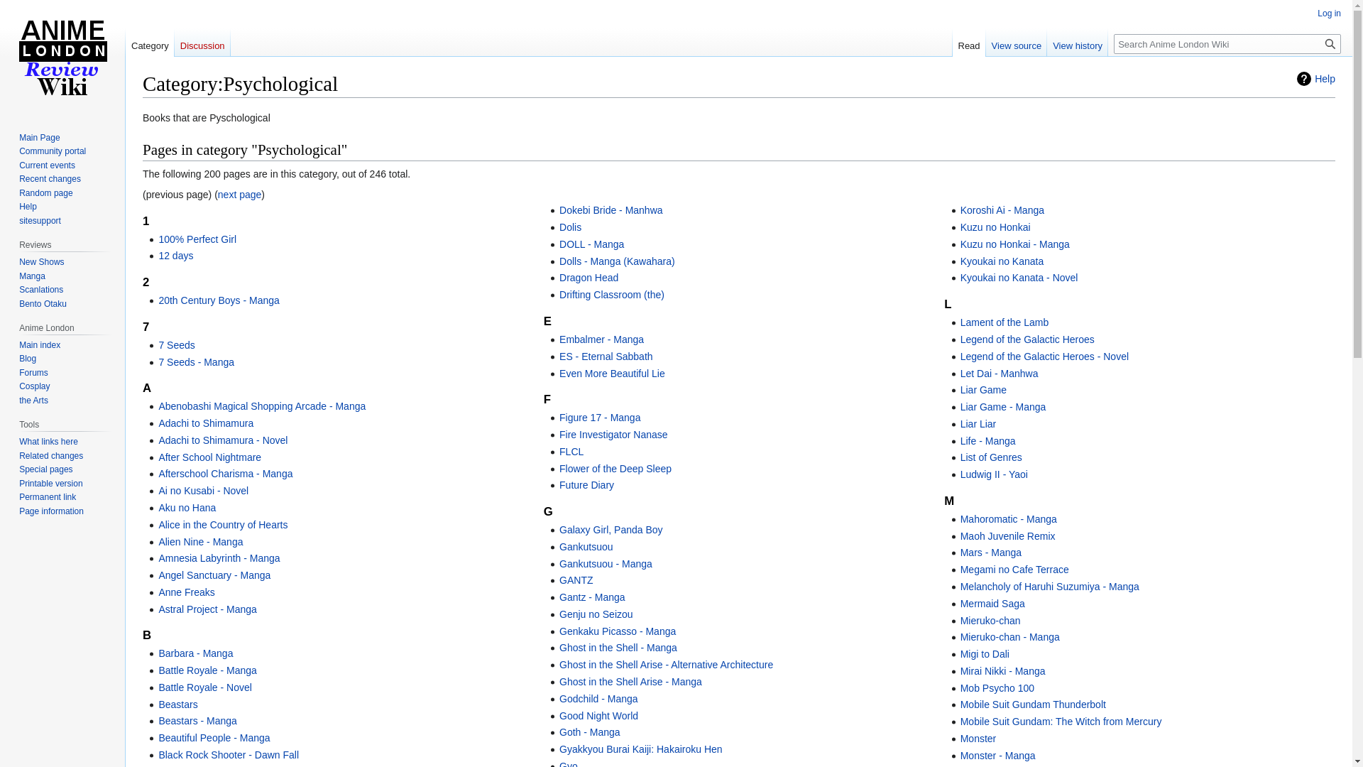  Describe the element at coordinates (48, 442) in the screenshot. I see `What links here` at that location.